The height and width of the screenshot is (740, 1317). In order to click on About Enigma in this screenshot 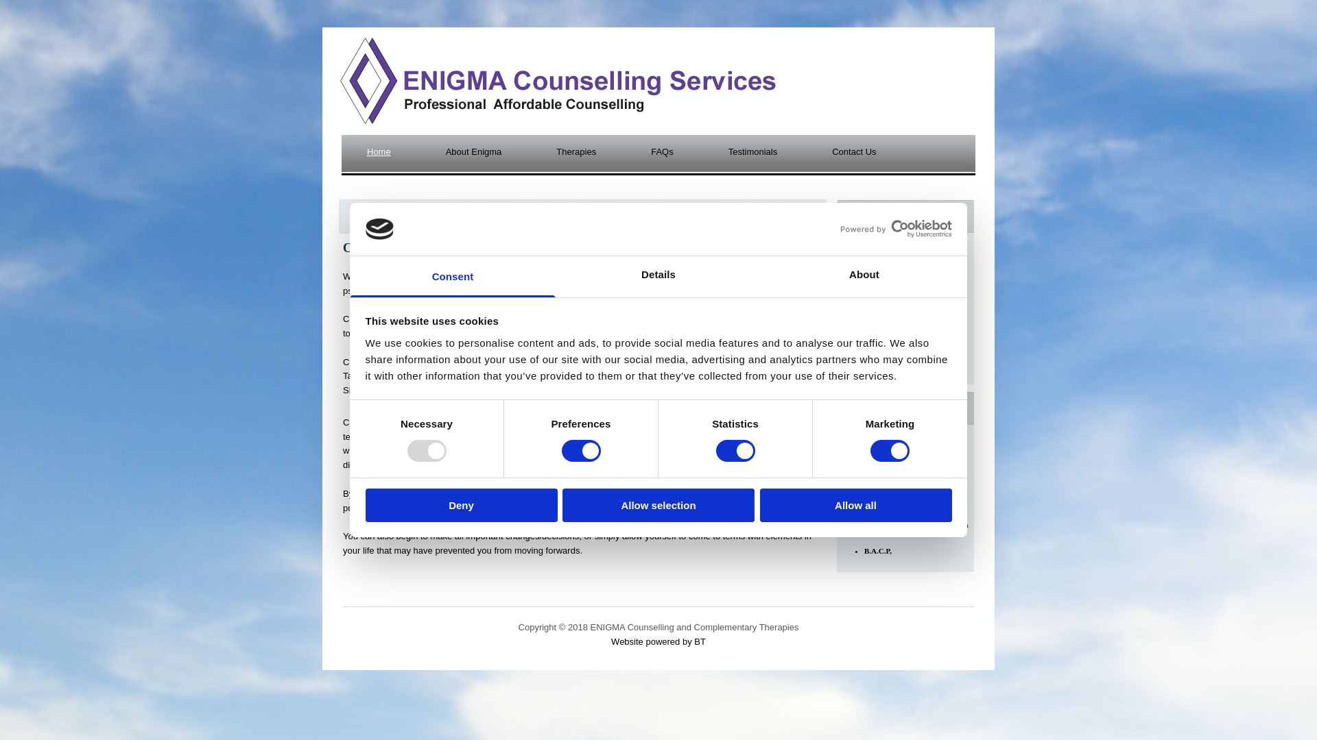, I will do `click(466, 156)`.